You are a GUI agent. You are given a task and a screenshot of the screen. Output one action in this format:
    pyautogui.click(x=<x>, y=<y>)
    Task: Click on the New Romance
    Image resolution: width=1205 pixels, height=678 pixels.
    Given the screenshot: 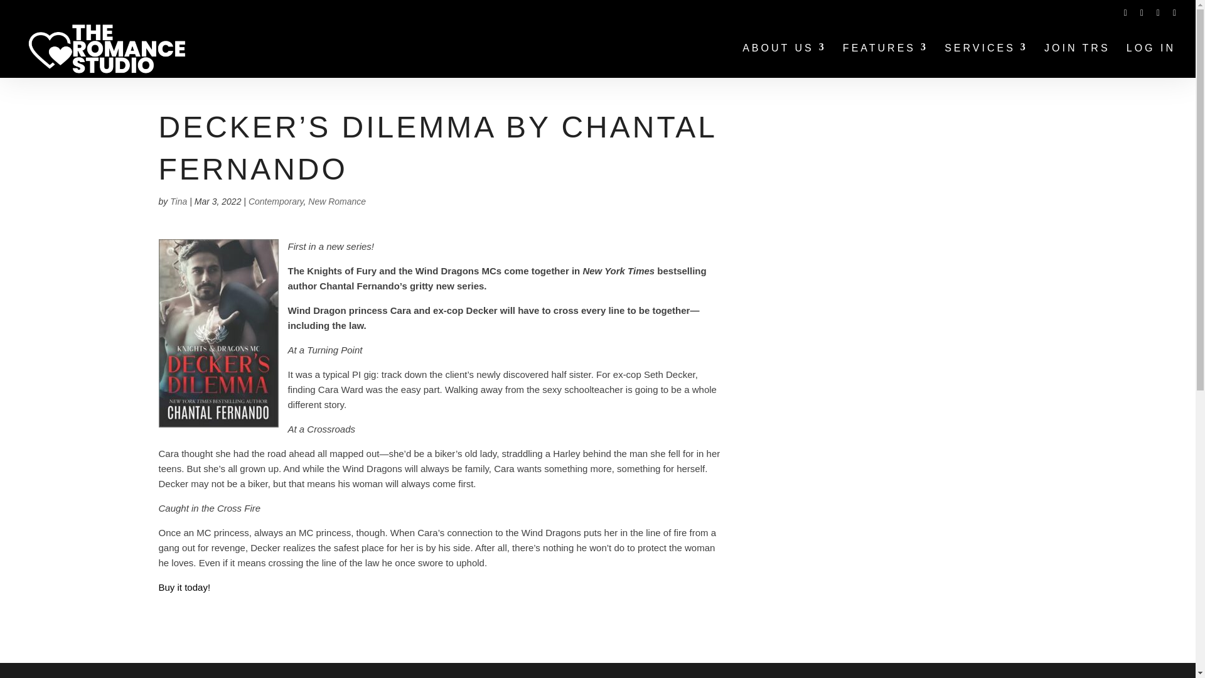 What is the action you would take?
    pyautogui.click(x=337, y=202)
    